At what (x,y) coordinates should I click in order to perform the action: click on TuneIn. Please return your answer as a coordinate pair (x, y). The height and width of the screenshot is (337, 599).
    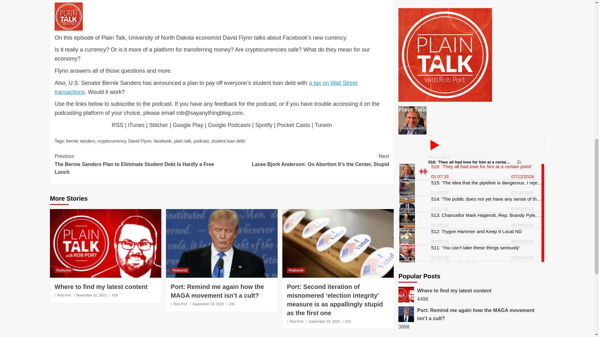
    Looking at the image, I should click on (323, 125).